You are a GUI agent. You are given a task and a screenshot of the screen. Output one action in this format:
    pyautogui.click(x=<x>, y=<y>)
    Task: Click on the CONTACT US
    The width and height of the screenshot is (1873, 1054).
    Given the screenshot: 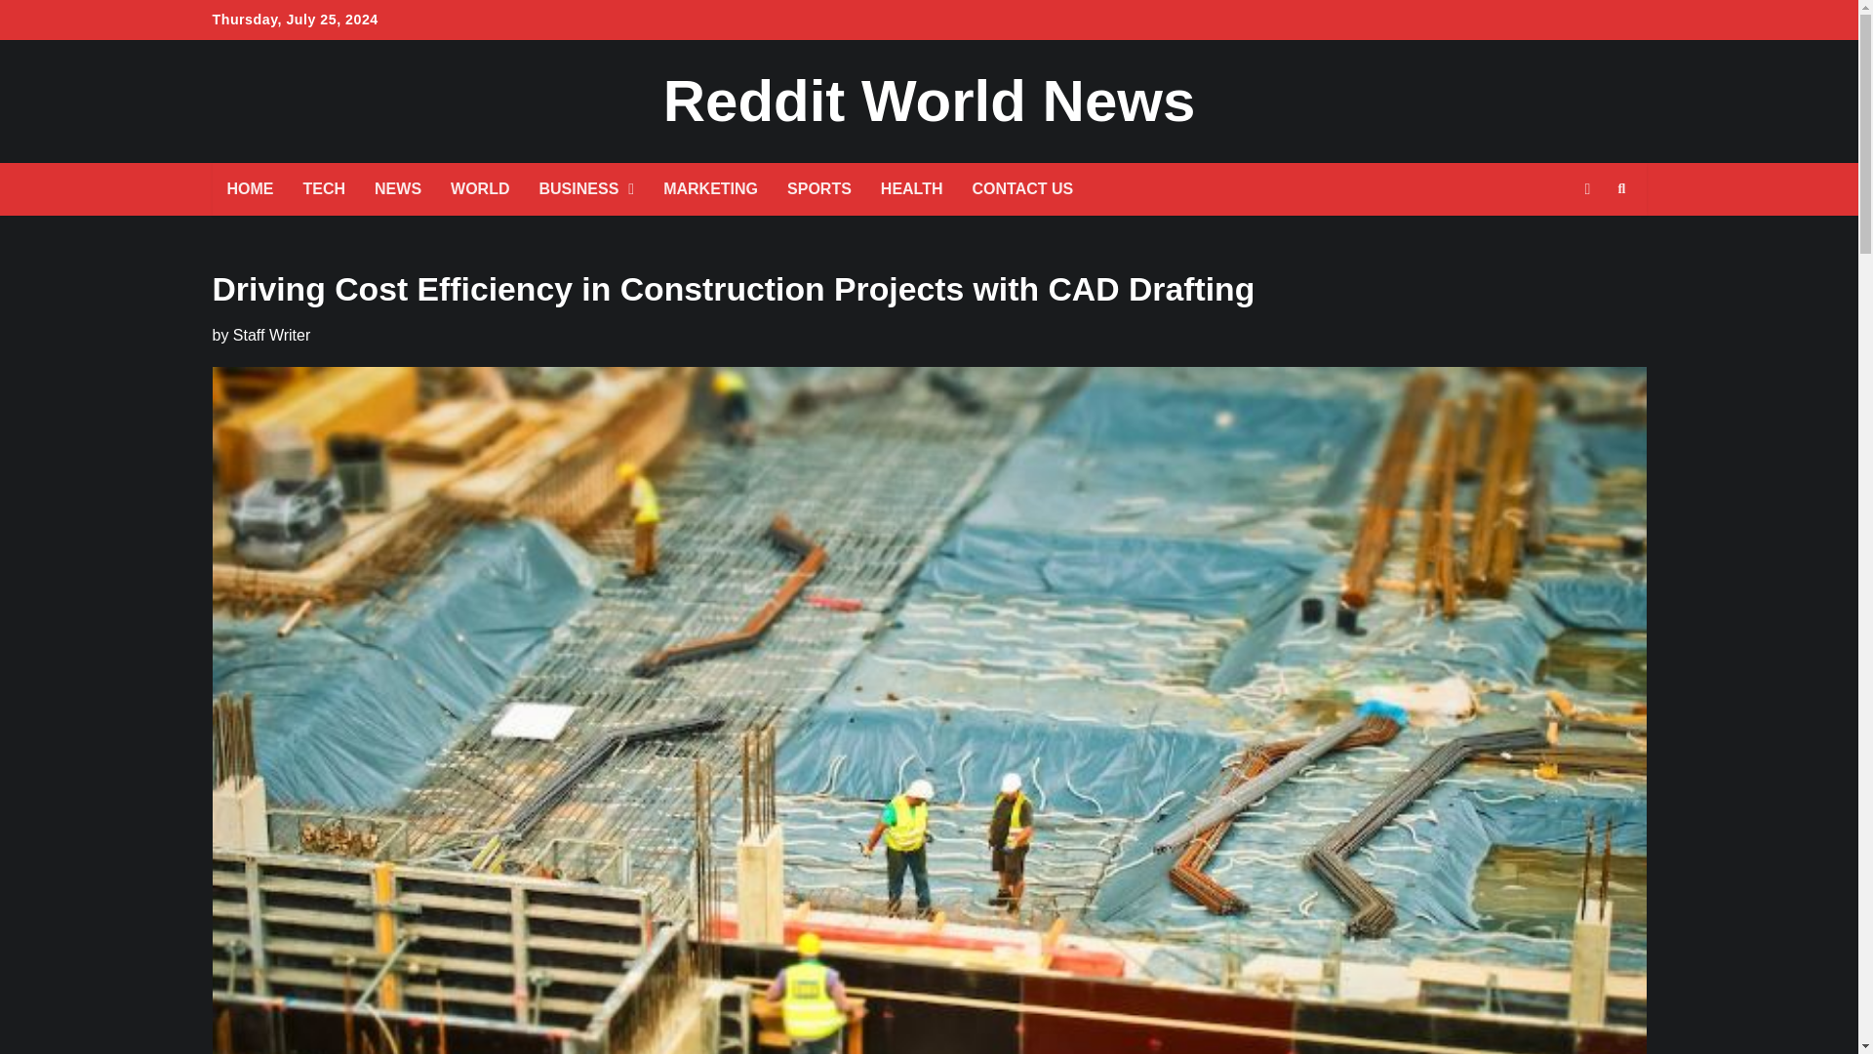 What is the action you would take?
    pyautogui.click(x=1022, y=189)
    